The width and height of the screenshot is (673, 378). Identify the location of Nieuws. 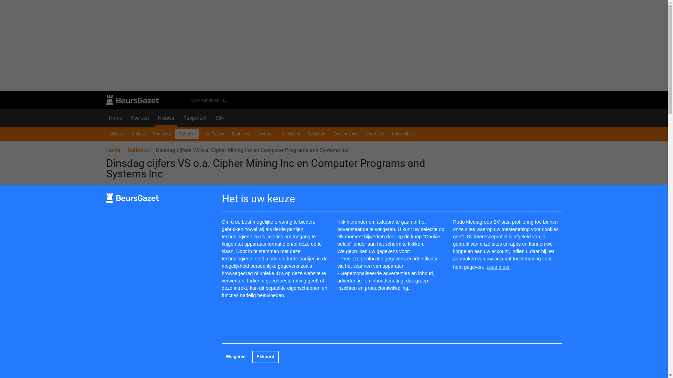
(166, 118).